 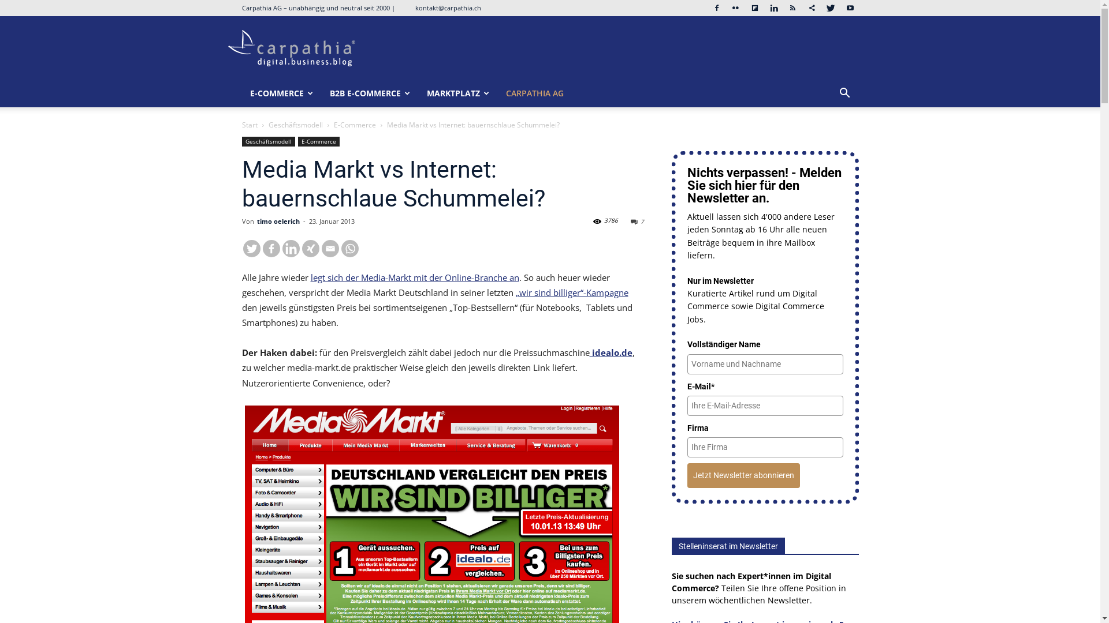 What do you see at coordinates (828, 140) in the screenshot?
I see `Suche` at bounding box center [828, 140].